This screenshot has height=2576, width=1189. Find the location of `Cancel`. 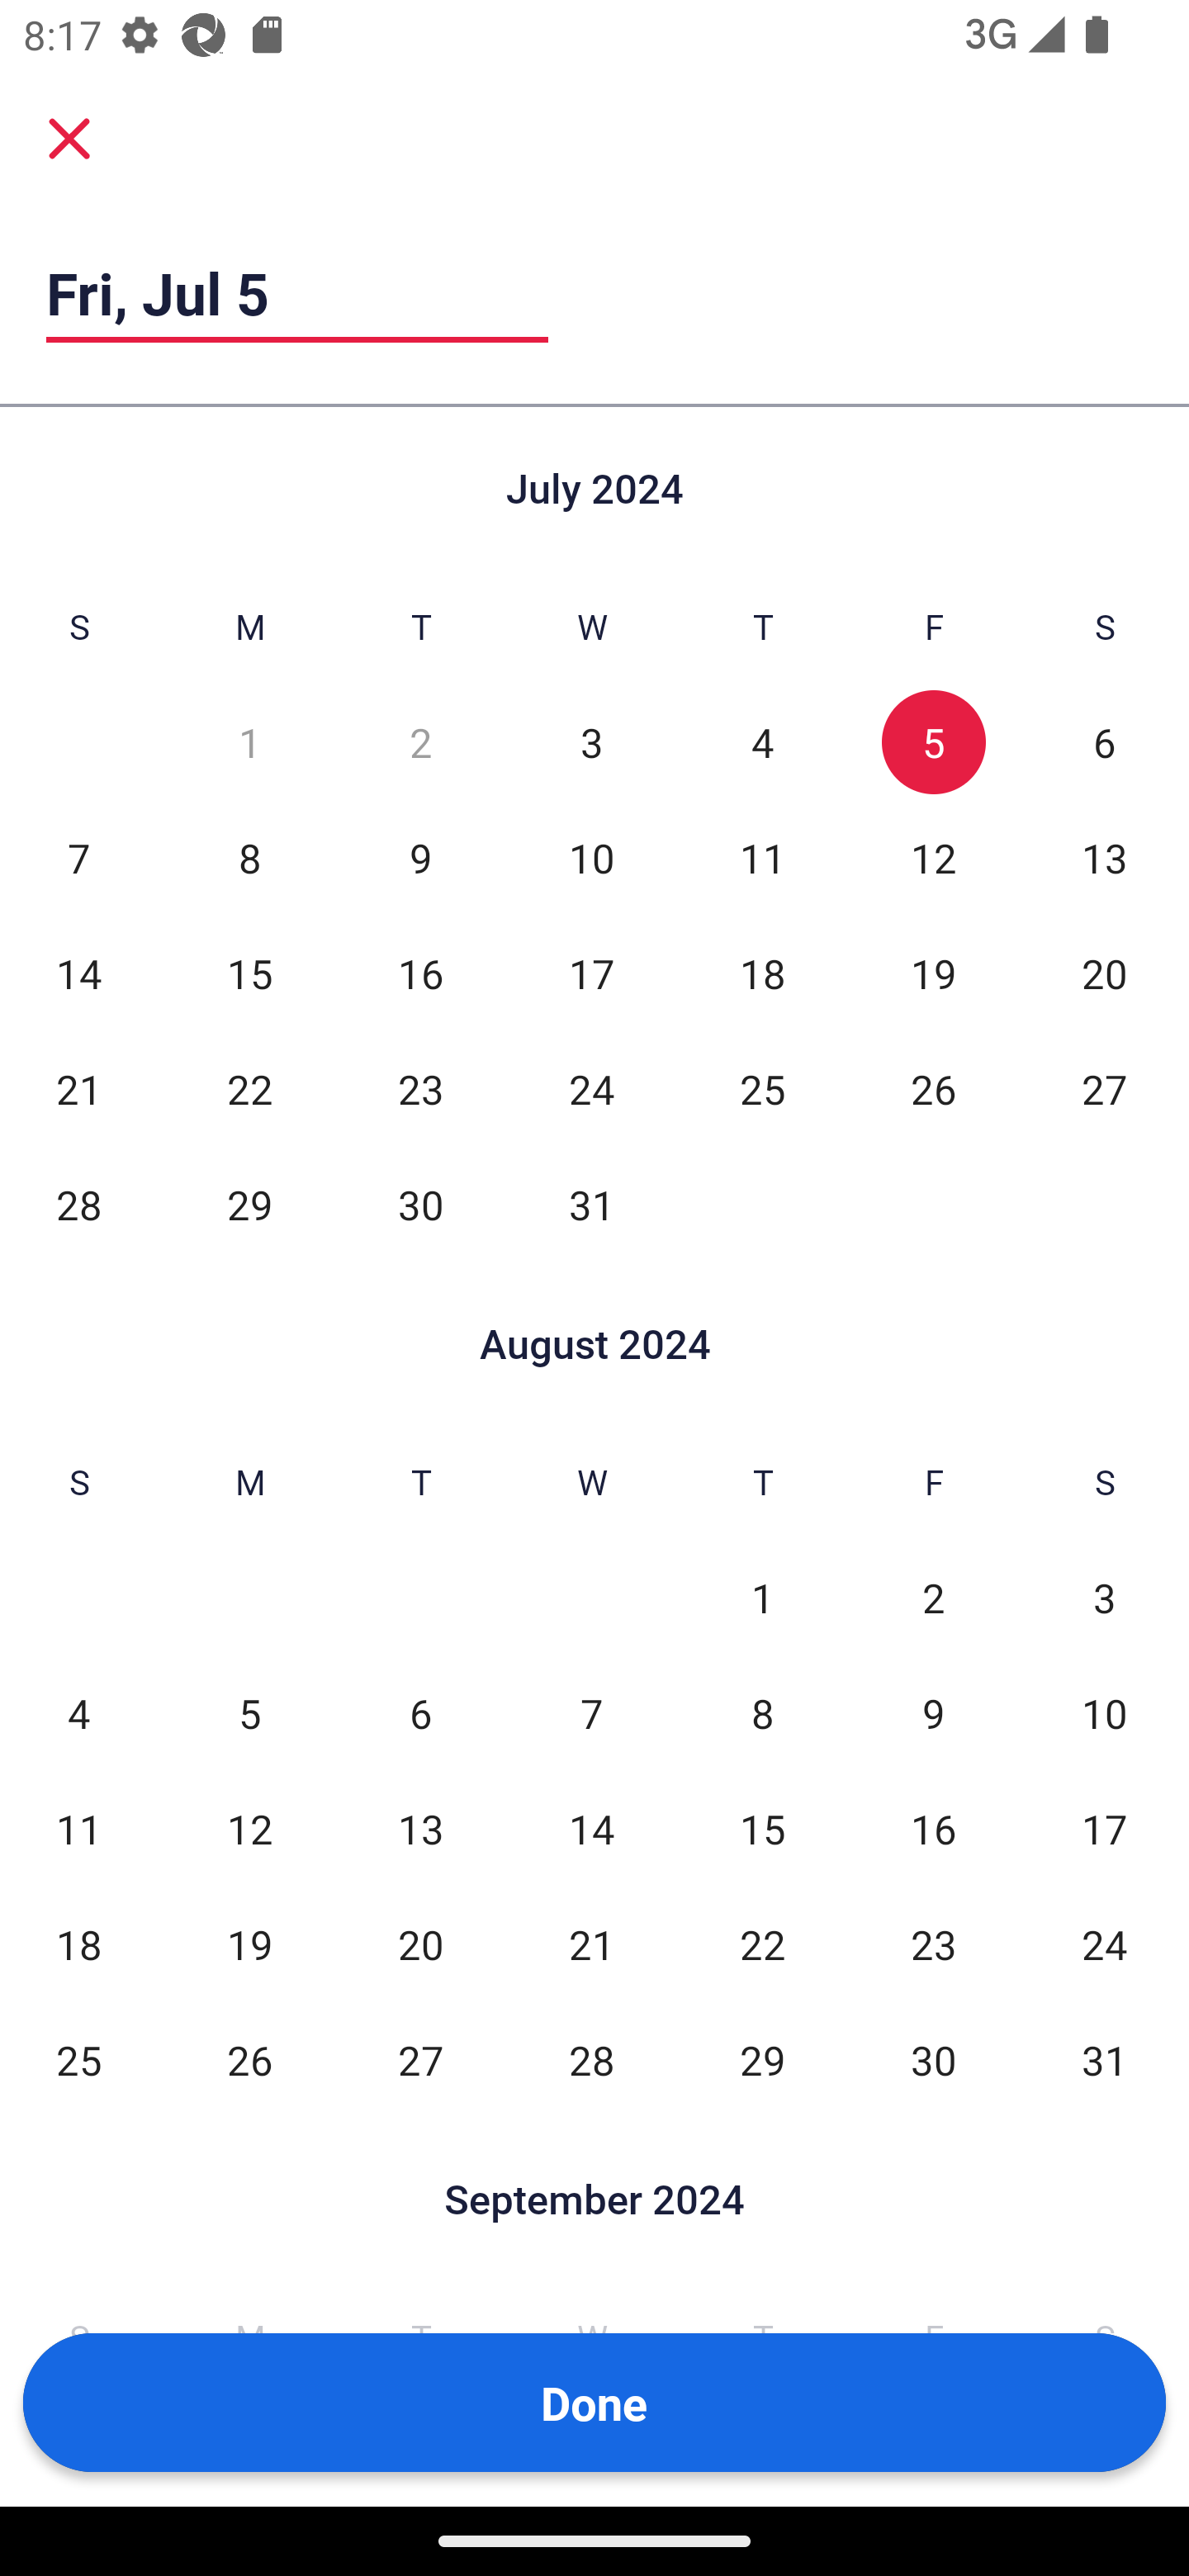

Cancel is located at coordinates (69, 137).